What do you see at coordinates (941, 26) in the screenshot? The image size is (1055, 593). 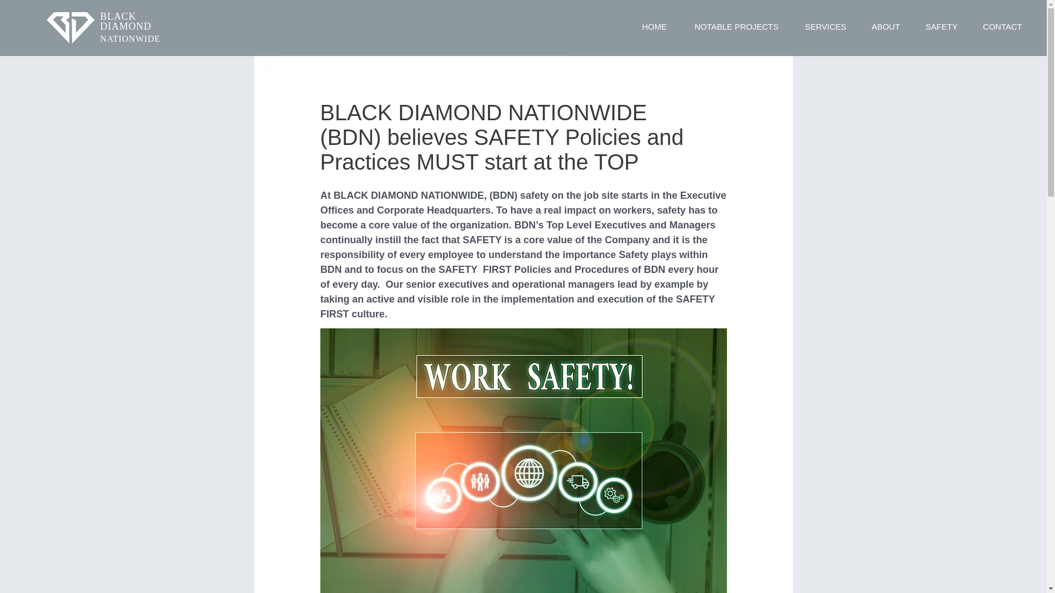 I see `SAFETY` at bounding box center [941, 26].